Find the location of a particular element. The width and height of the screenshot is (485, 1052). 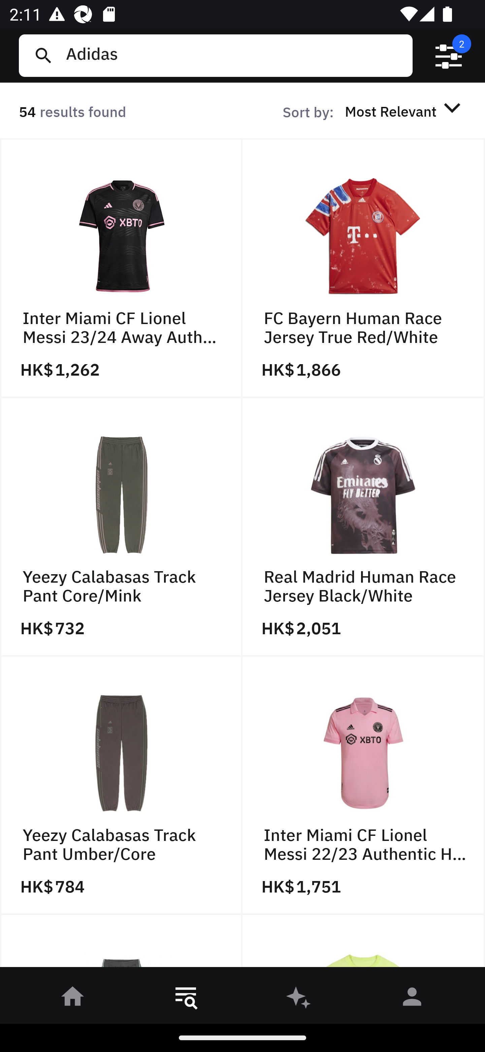

󰫢 is located at coordinates (299, 999).